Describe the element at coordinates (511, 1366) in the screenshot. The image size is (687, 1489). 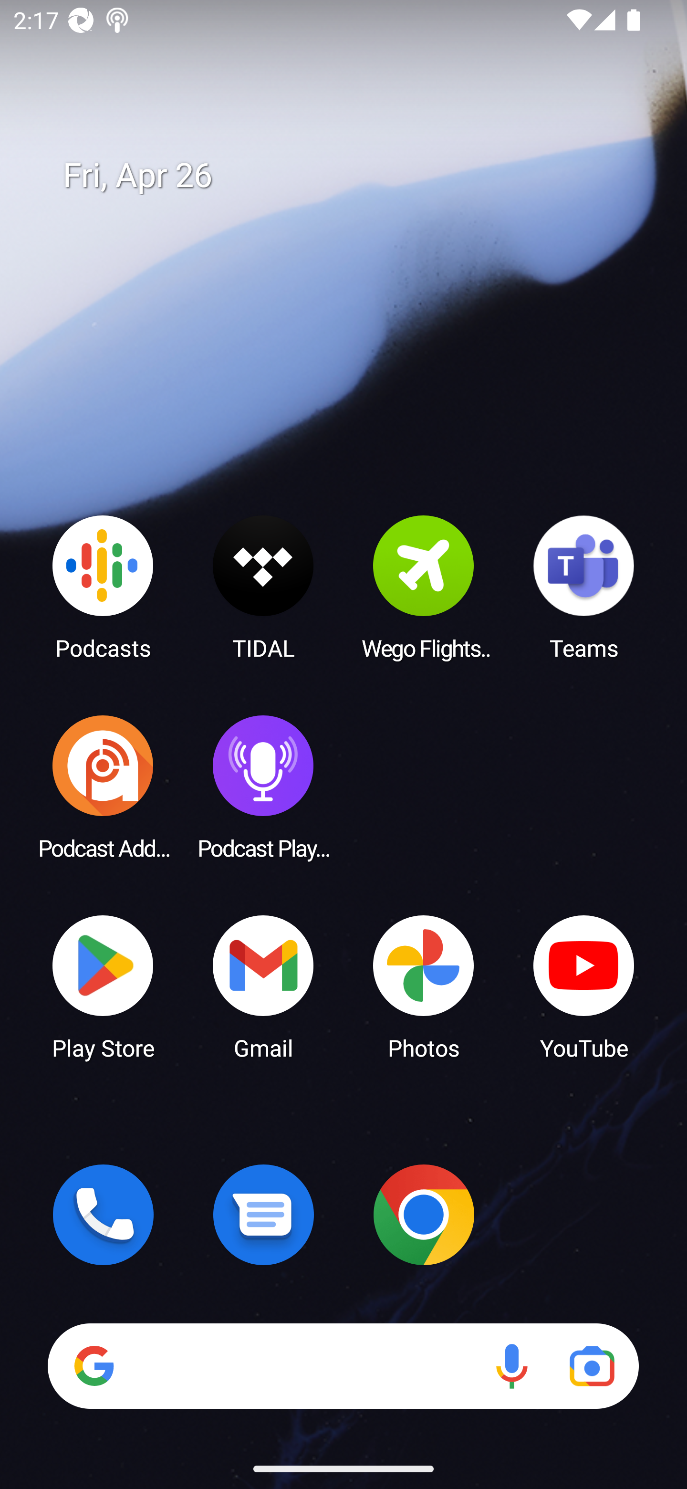
I see `Voice search` at that location.